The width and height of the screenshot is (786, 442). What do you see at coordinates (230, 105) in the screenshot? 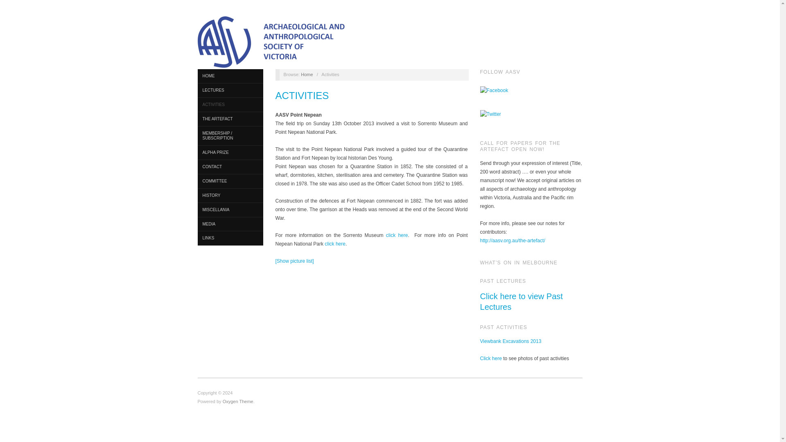
I see `ACTIVITIES` at bounding box center [230, 105].